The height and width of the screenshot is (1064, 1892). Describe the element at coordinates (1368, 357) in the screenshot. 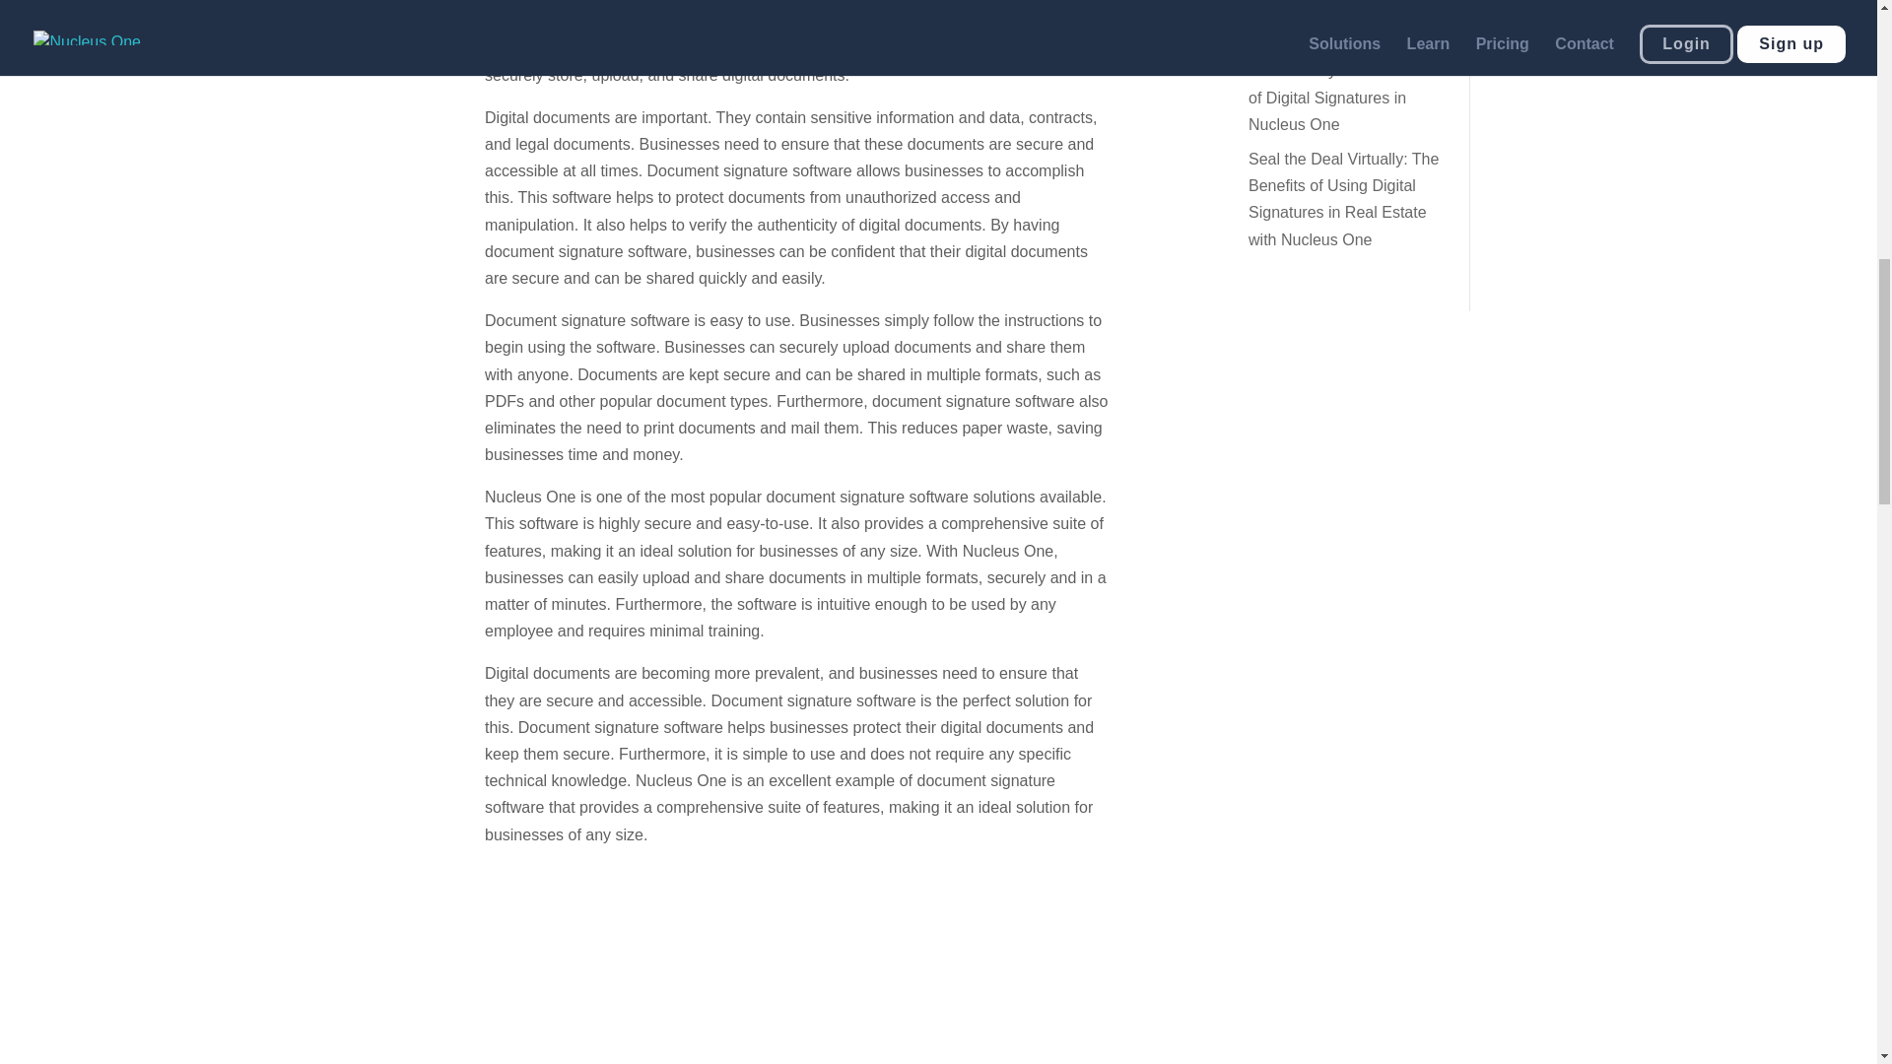

I see `Follow on Instagram` at that location.